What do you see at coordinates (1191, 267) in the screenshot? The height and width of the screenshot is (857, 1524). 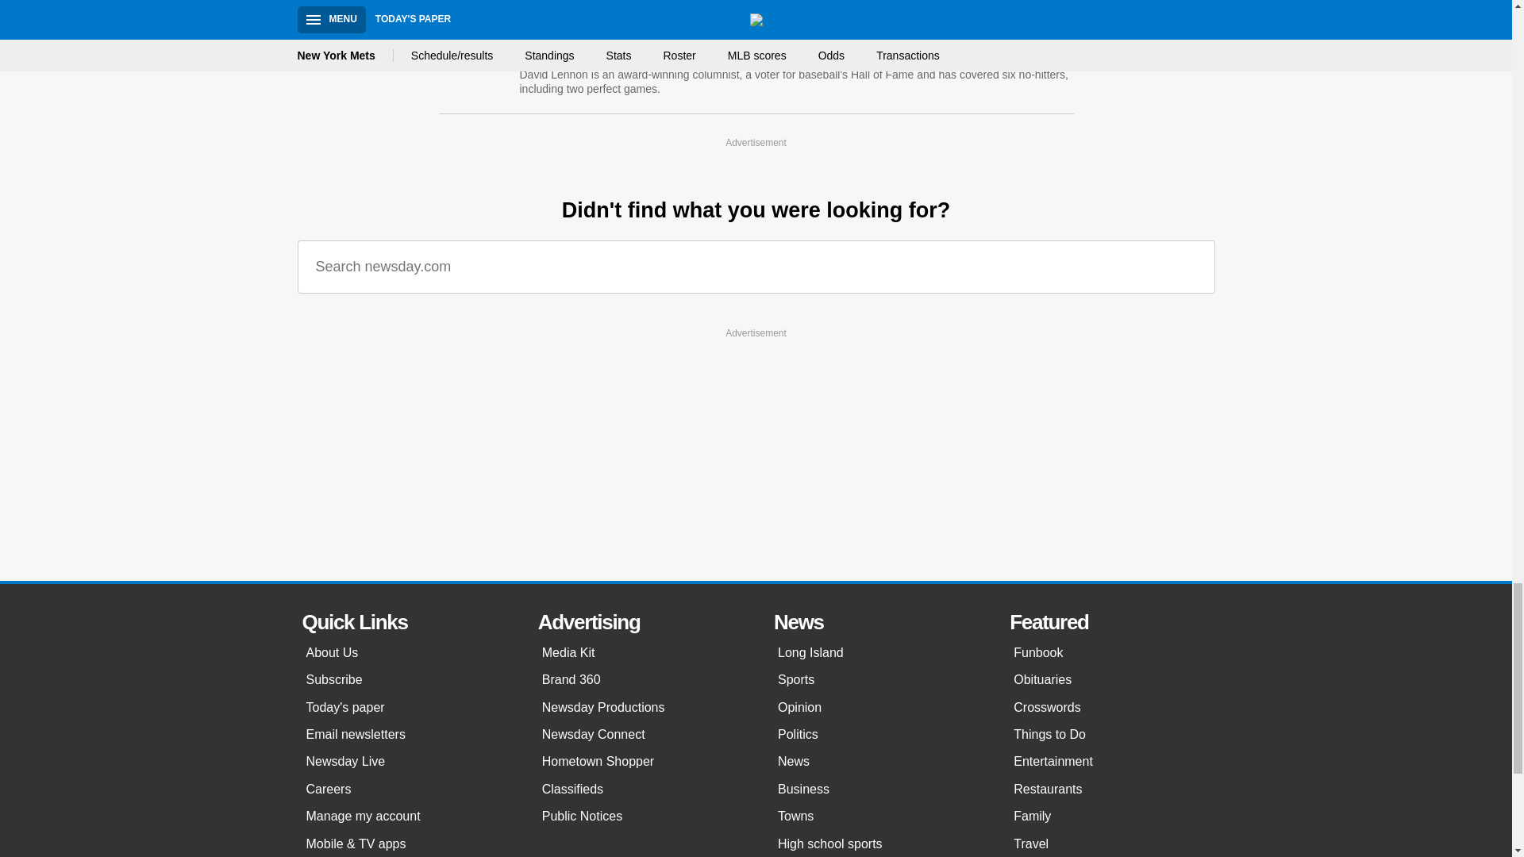 I see `Search` at bounding box center [1191, 267].